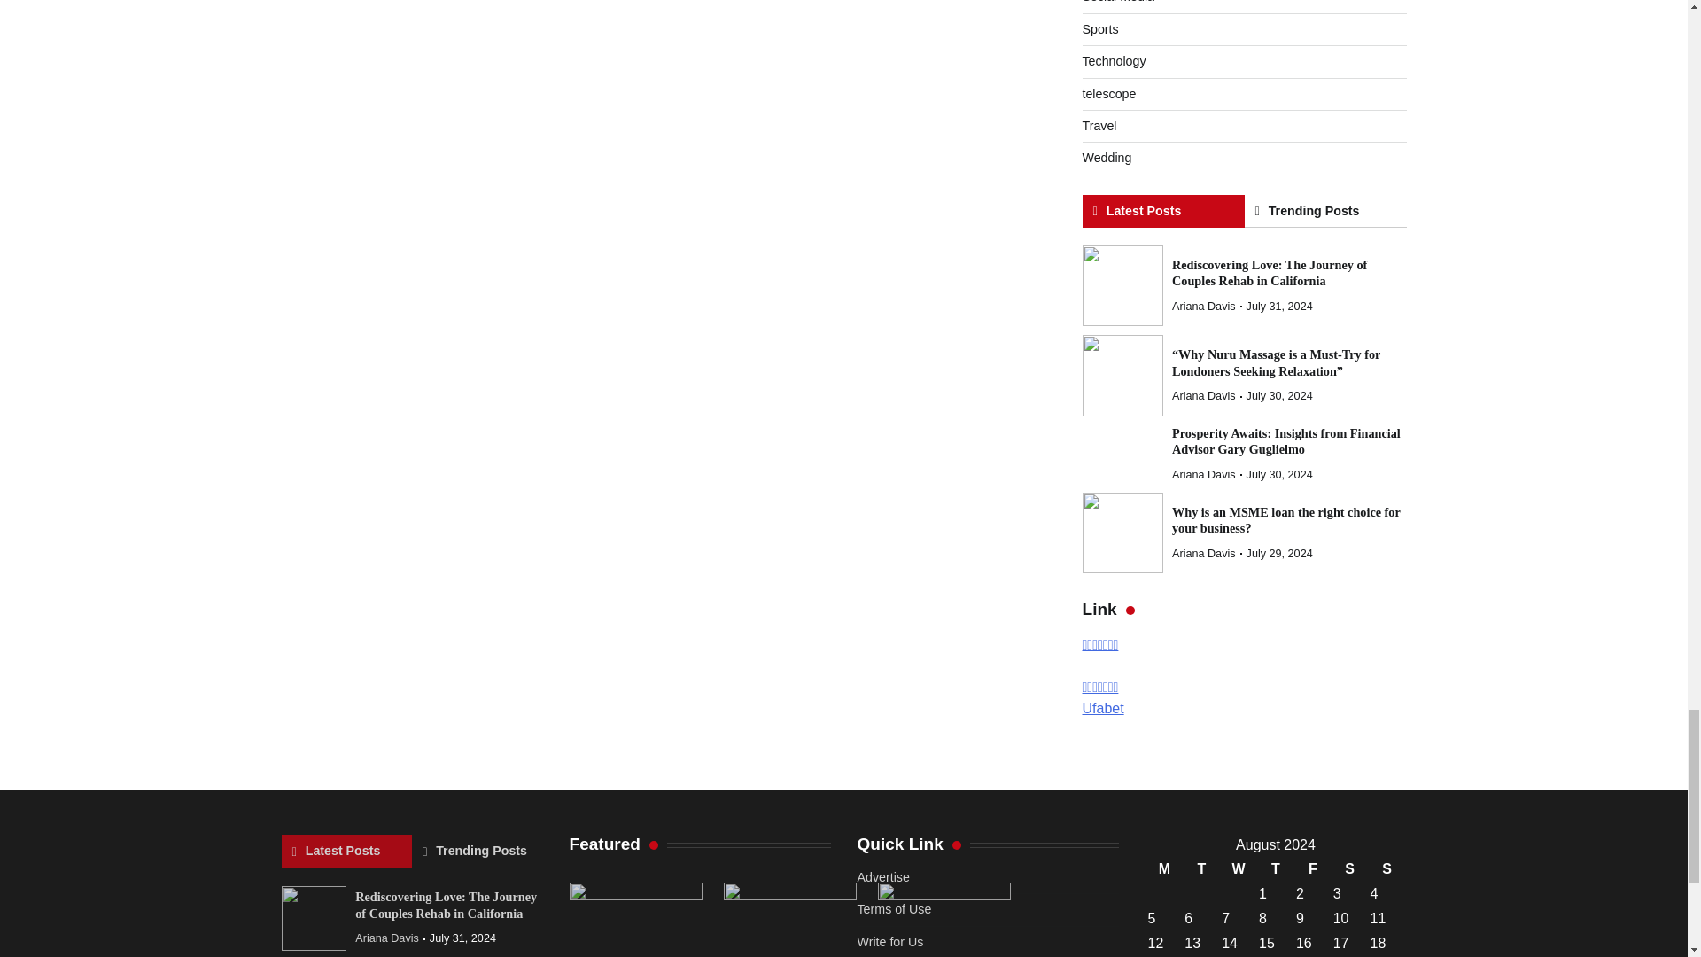 The image size is (1701, 957). Describe the element at coordinates (1386, 868) in the screenshot. I see `Sunday` at that location.